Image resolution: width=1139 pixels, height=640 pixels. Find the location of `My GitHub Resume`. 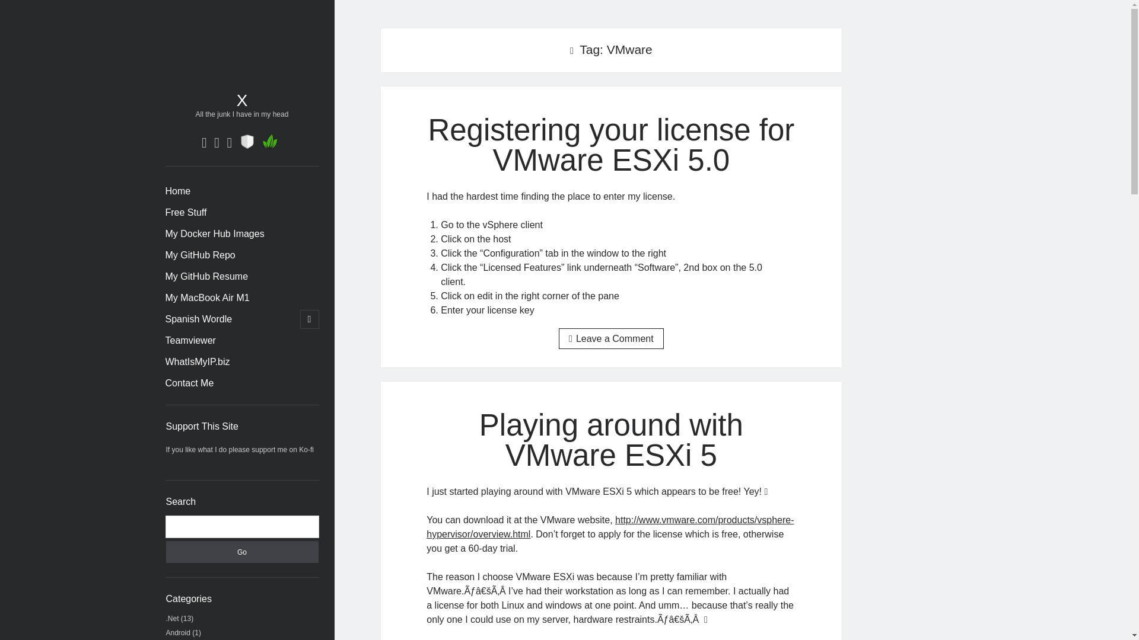

My GitHub Resume is located at coordinates (206, 276).